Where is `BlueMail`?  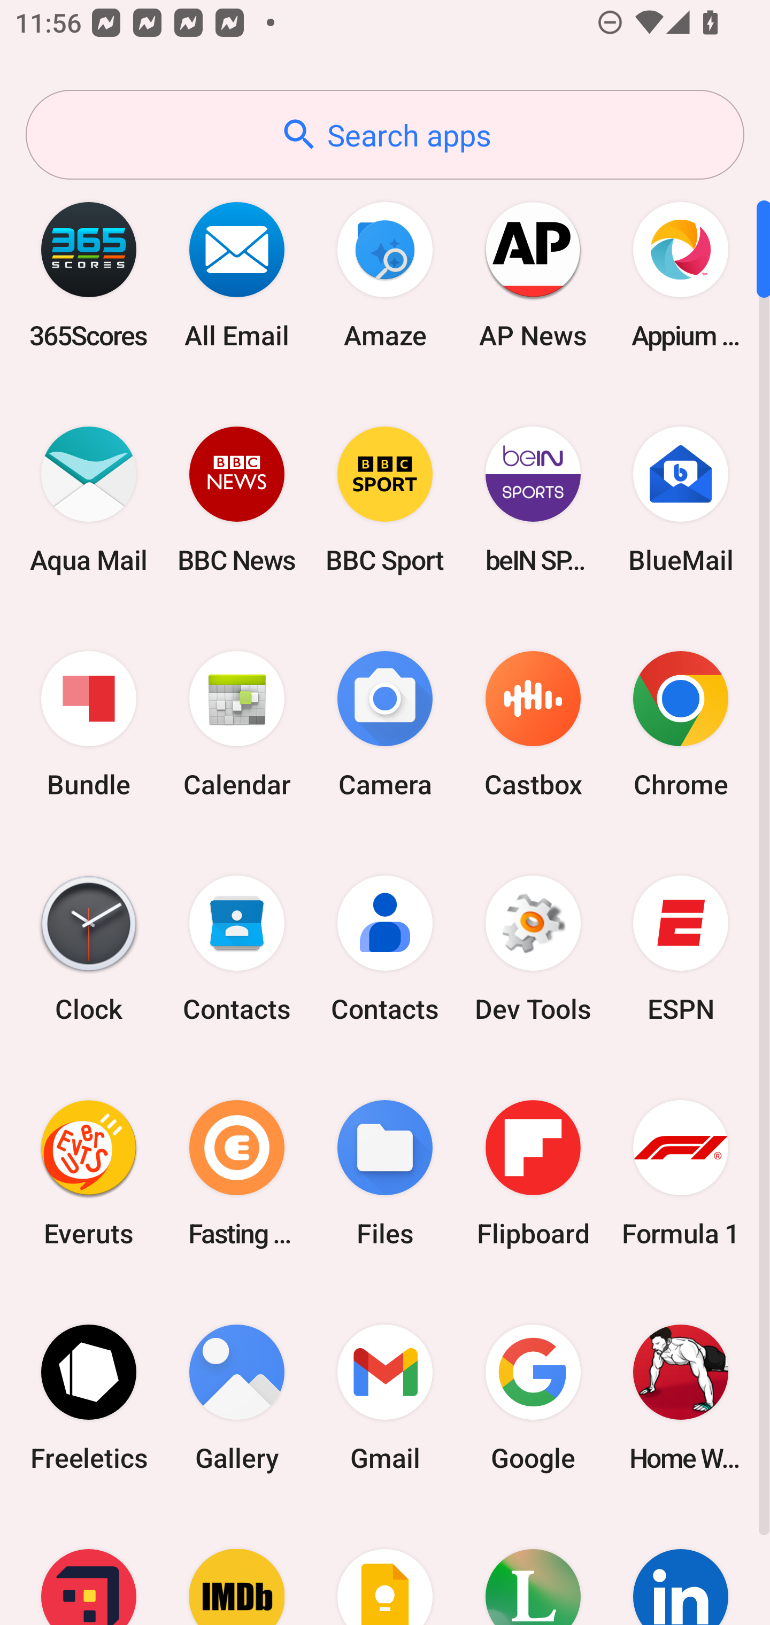
BlueMail is located at coordinates (681, 499).